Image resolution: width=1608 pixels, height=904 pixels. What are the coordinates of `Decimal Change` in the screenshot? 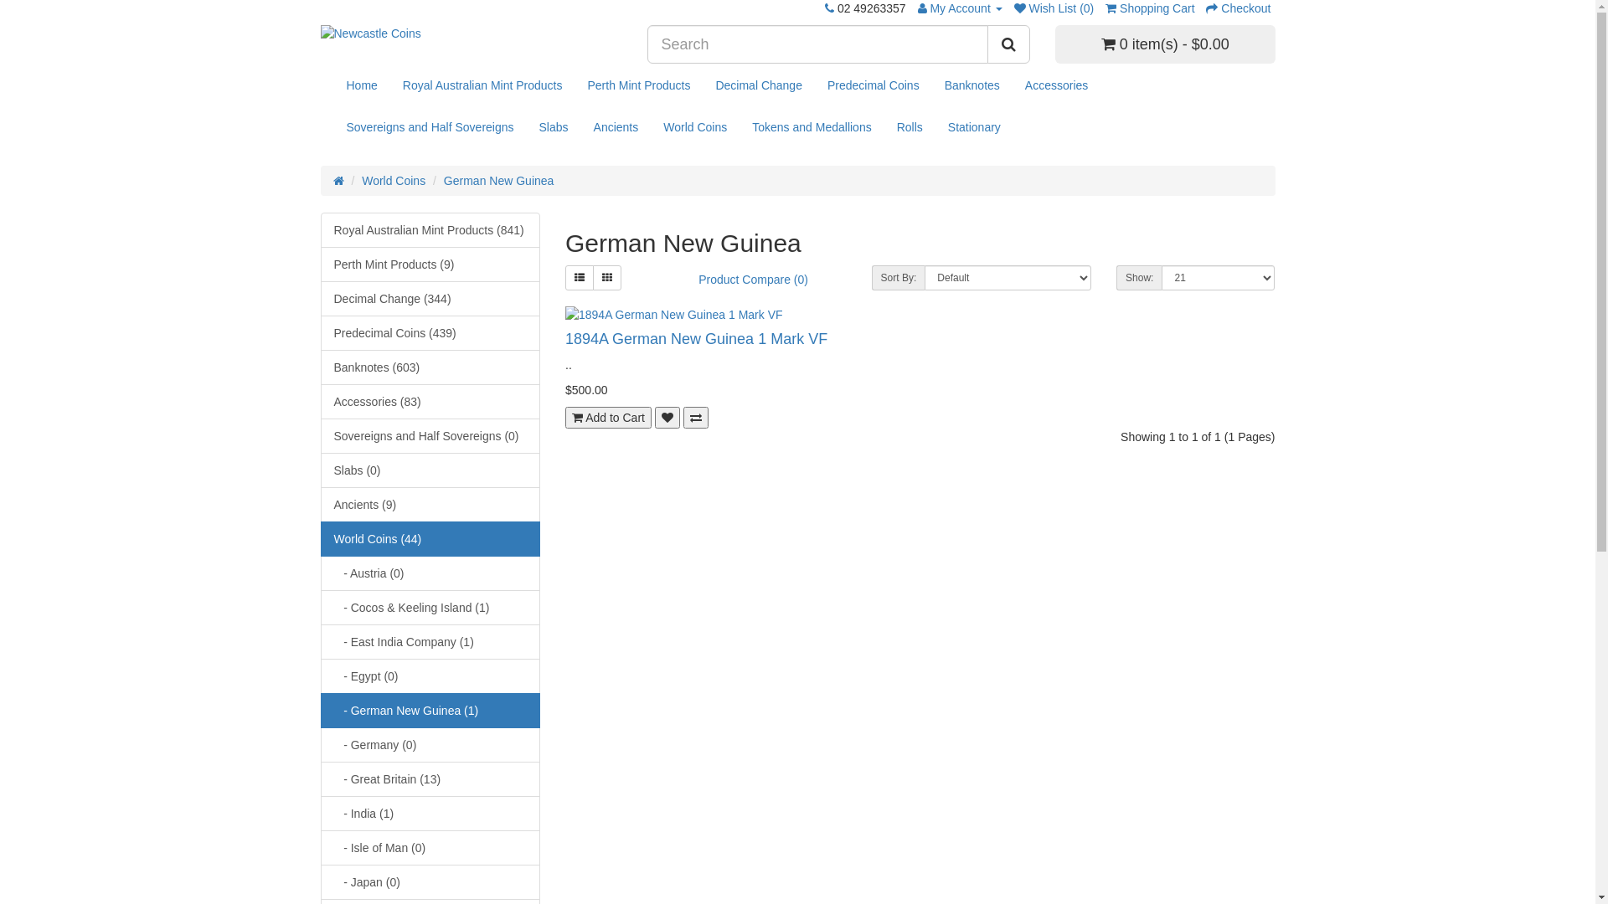 It's located at (759, 85).